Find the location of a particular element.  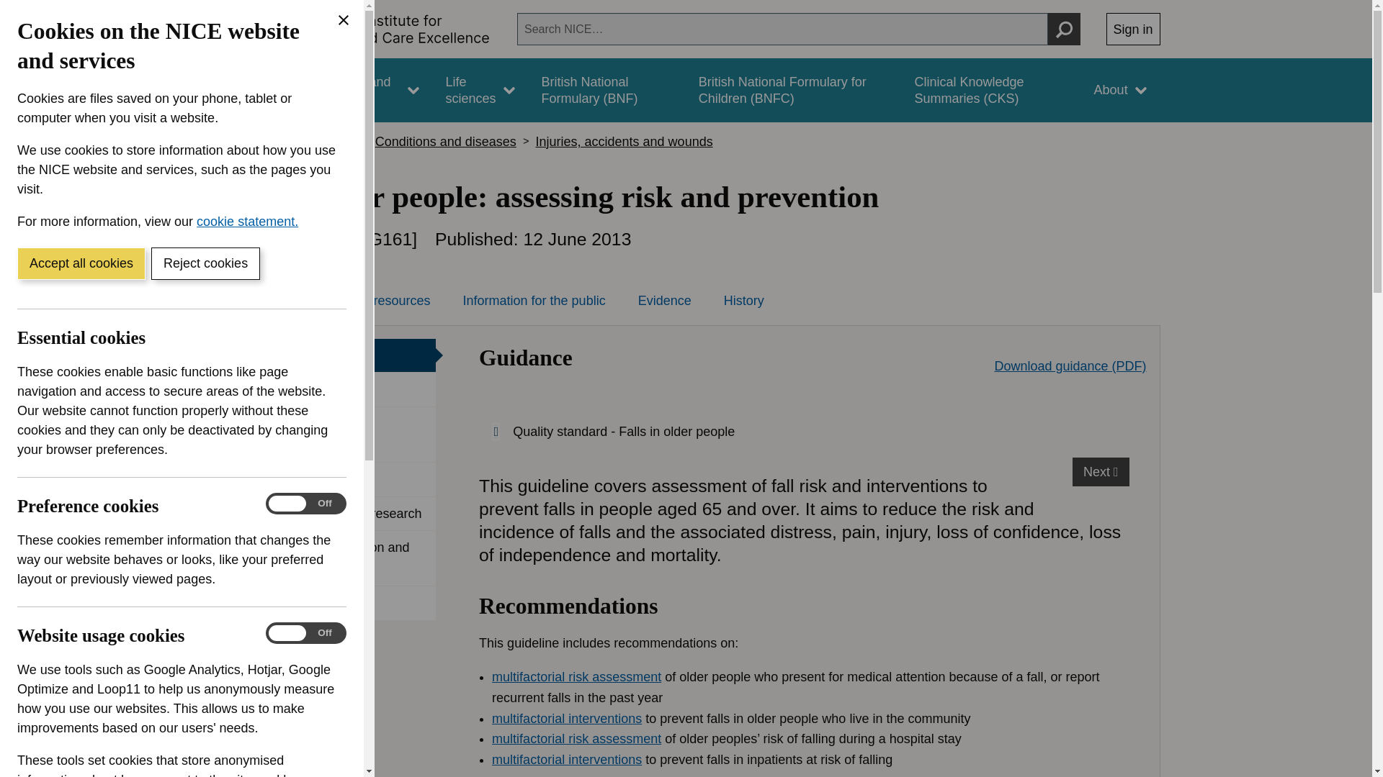

Reject cookies is located at coordinates (205, 263).